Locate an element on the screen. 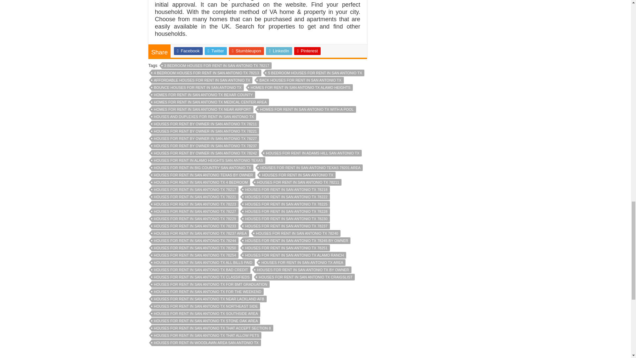 This screenshot has width=636, height=358. Stumbleupon is located at coordinates (246, 51).